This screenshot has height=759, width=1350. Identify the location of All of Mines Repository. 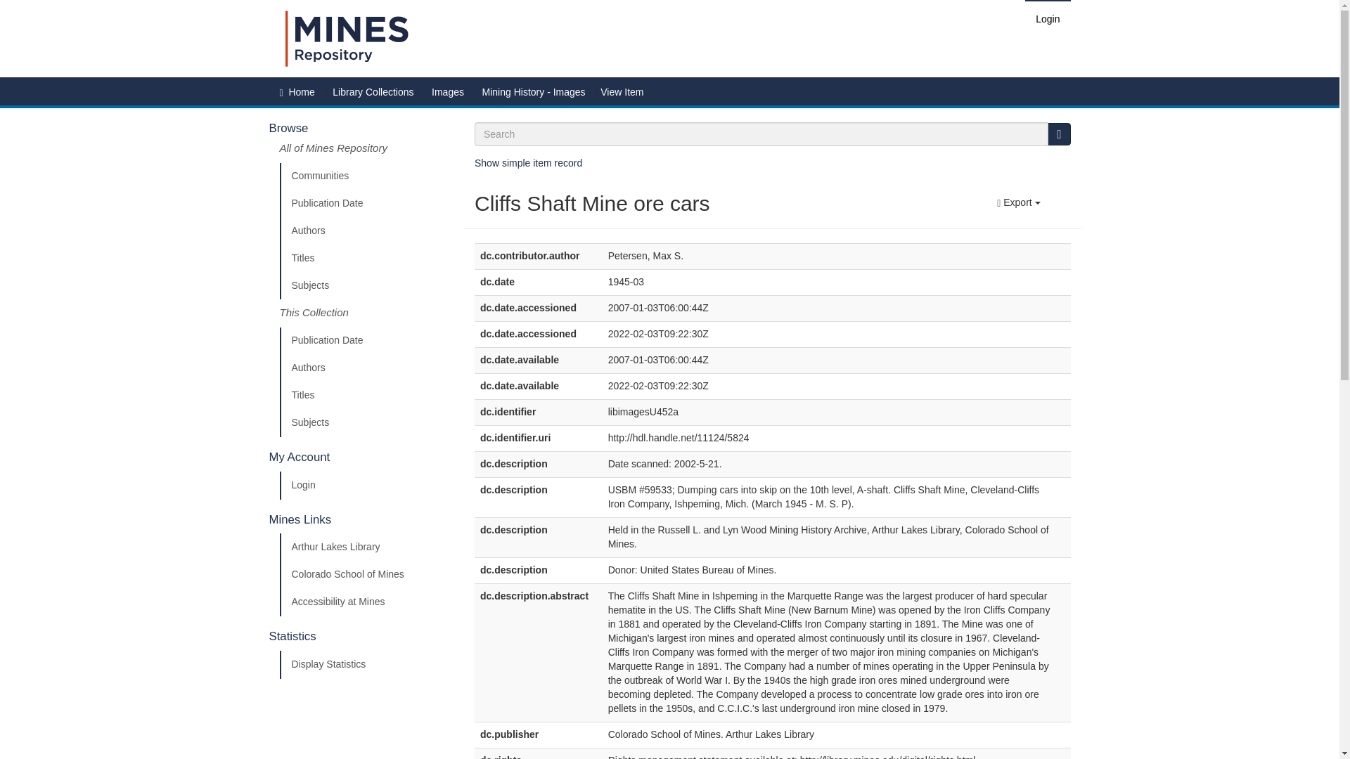
(366, 152).